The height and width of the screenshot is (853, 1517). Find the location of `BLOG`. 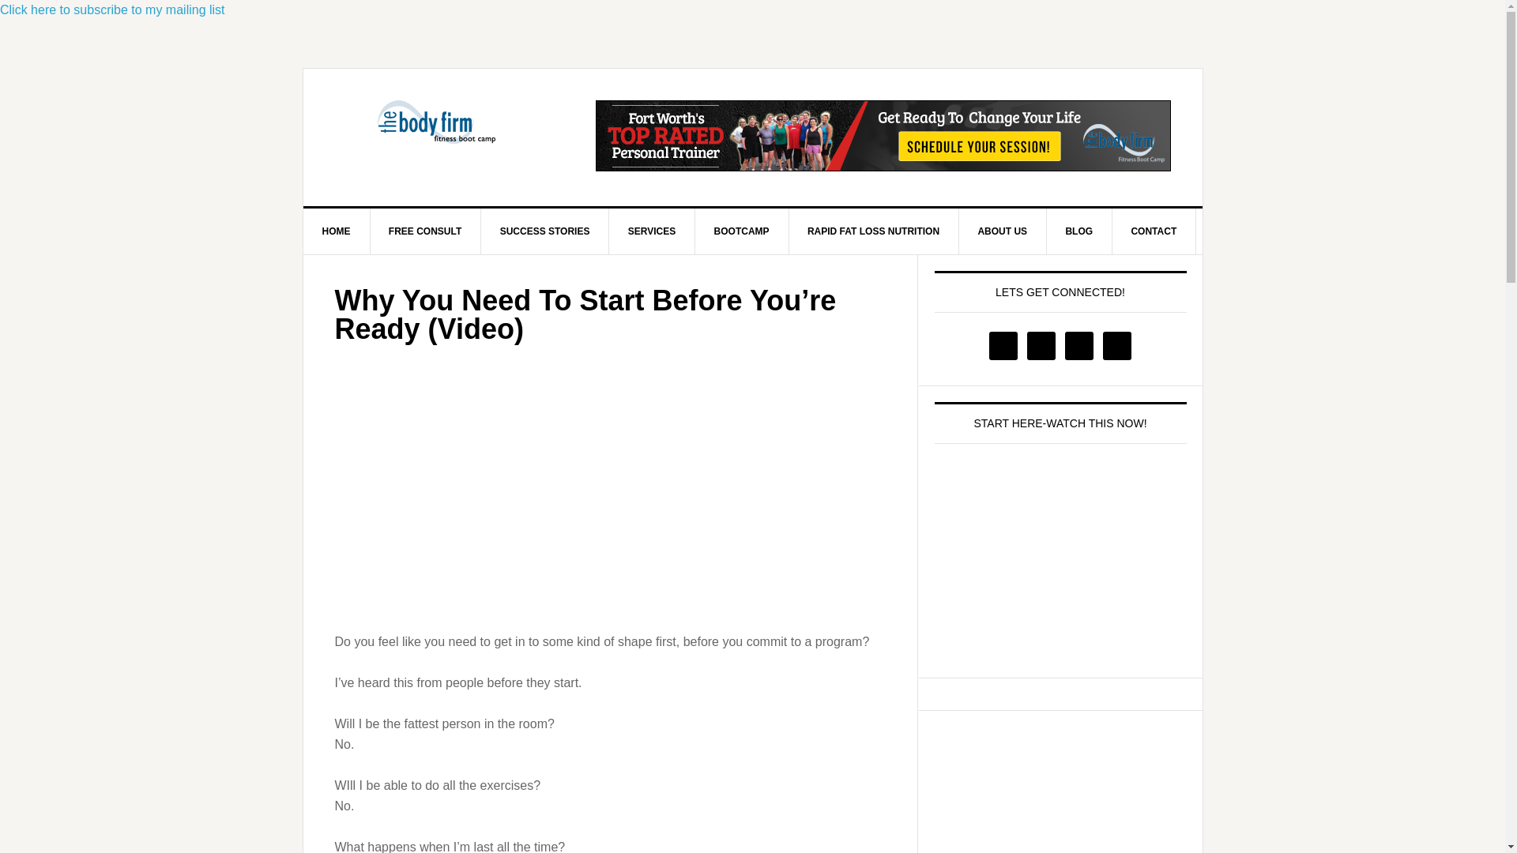

BLOG is located at coordinates (1079, 231).